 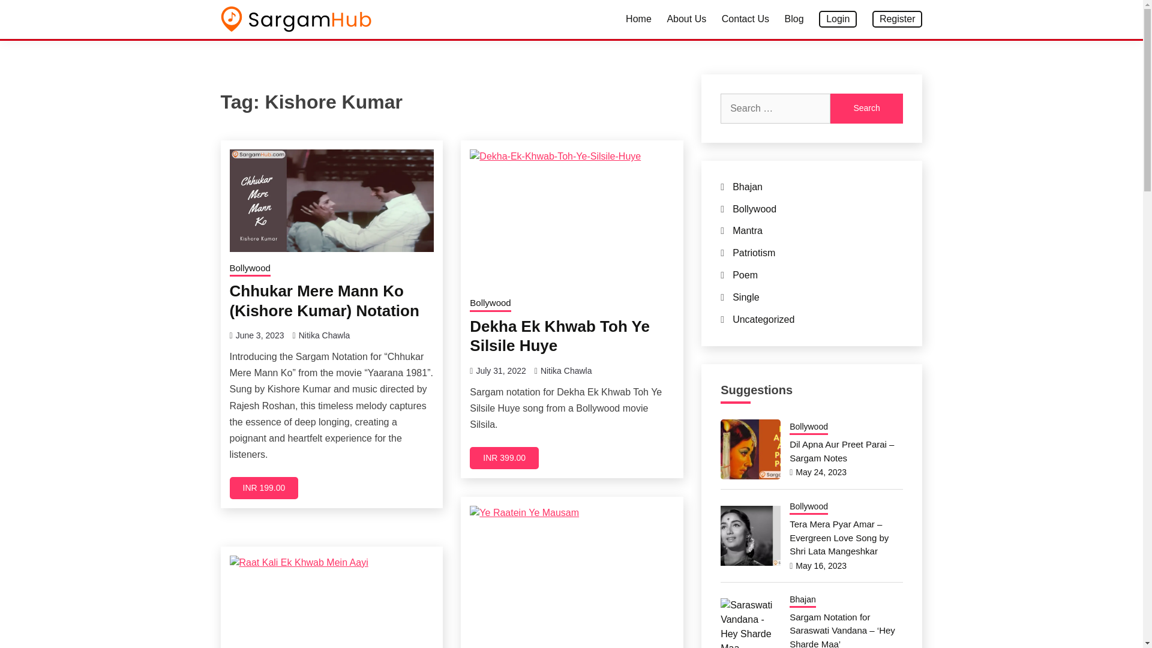 I want to click on June 3, 2023, so click(x=260, y=335).